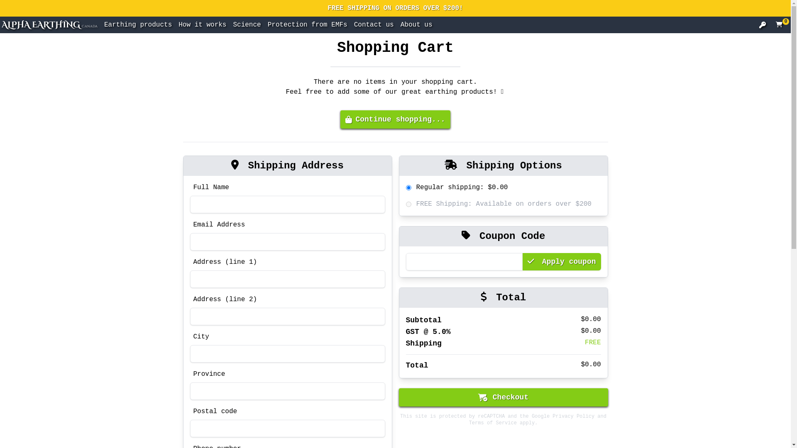  What do you see at coordinates (374, 25) in the screenshot?
I see `Contact us` at bounding box center [374, 25].